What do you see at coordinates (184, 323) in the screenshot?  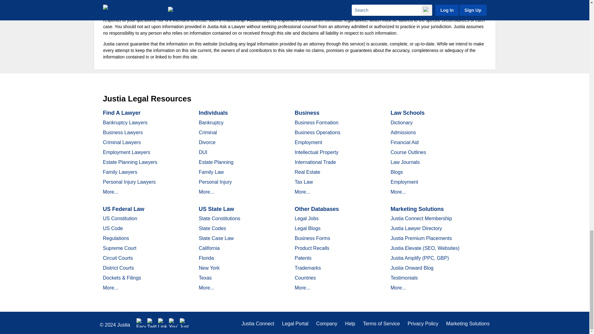 I see `Justia Lawyer Directory` at bounding box center [184, 323].